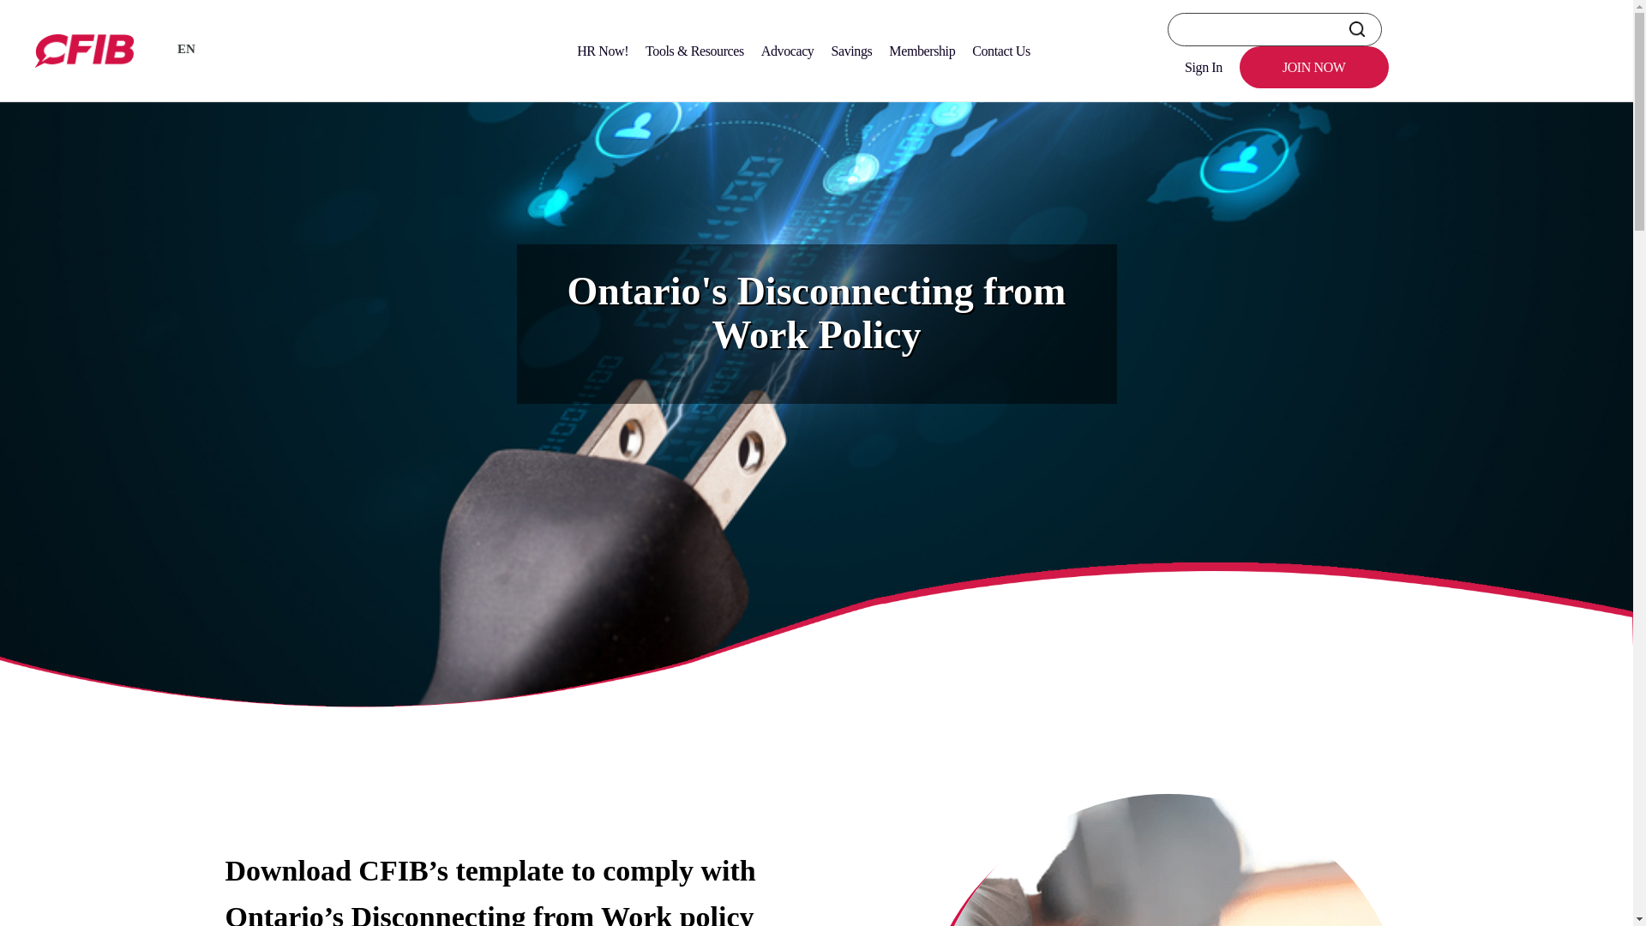  What do you see at coordinates (602, 51) in the screenshot?
I see `HR Now!` at bounding box center [602, 51].